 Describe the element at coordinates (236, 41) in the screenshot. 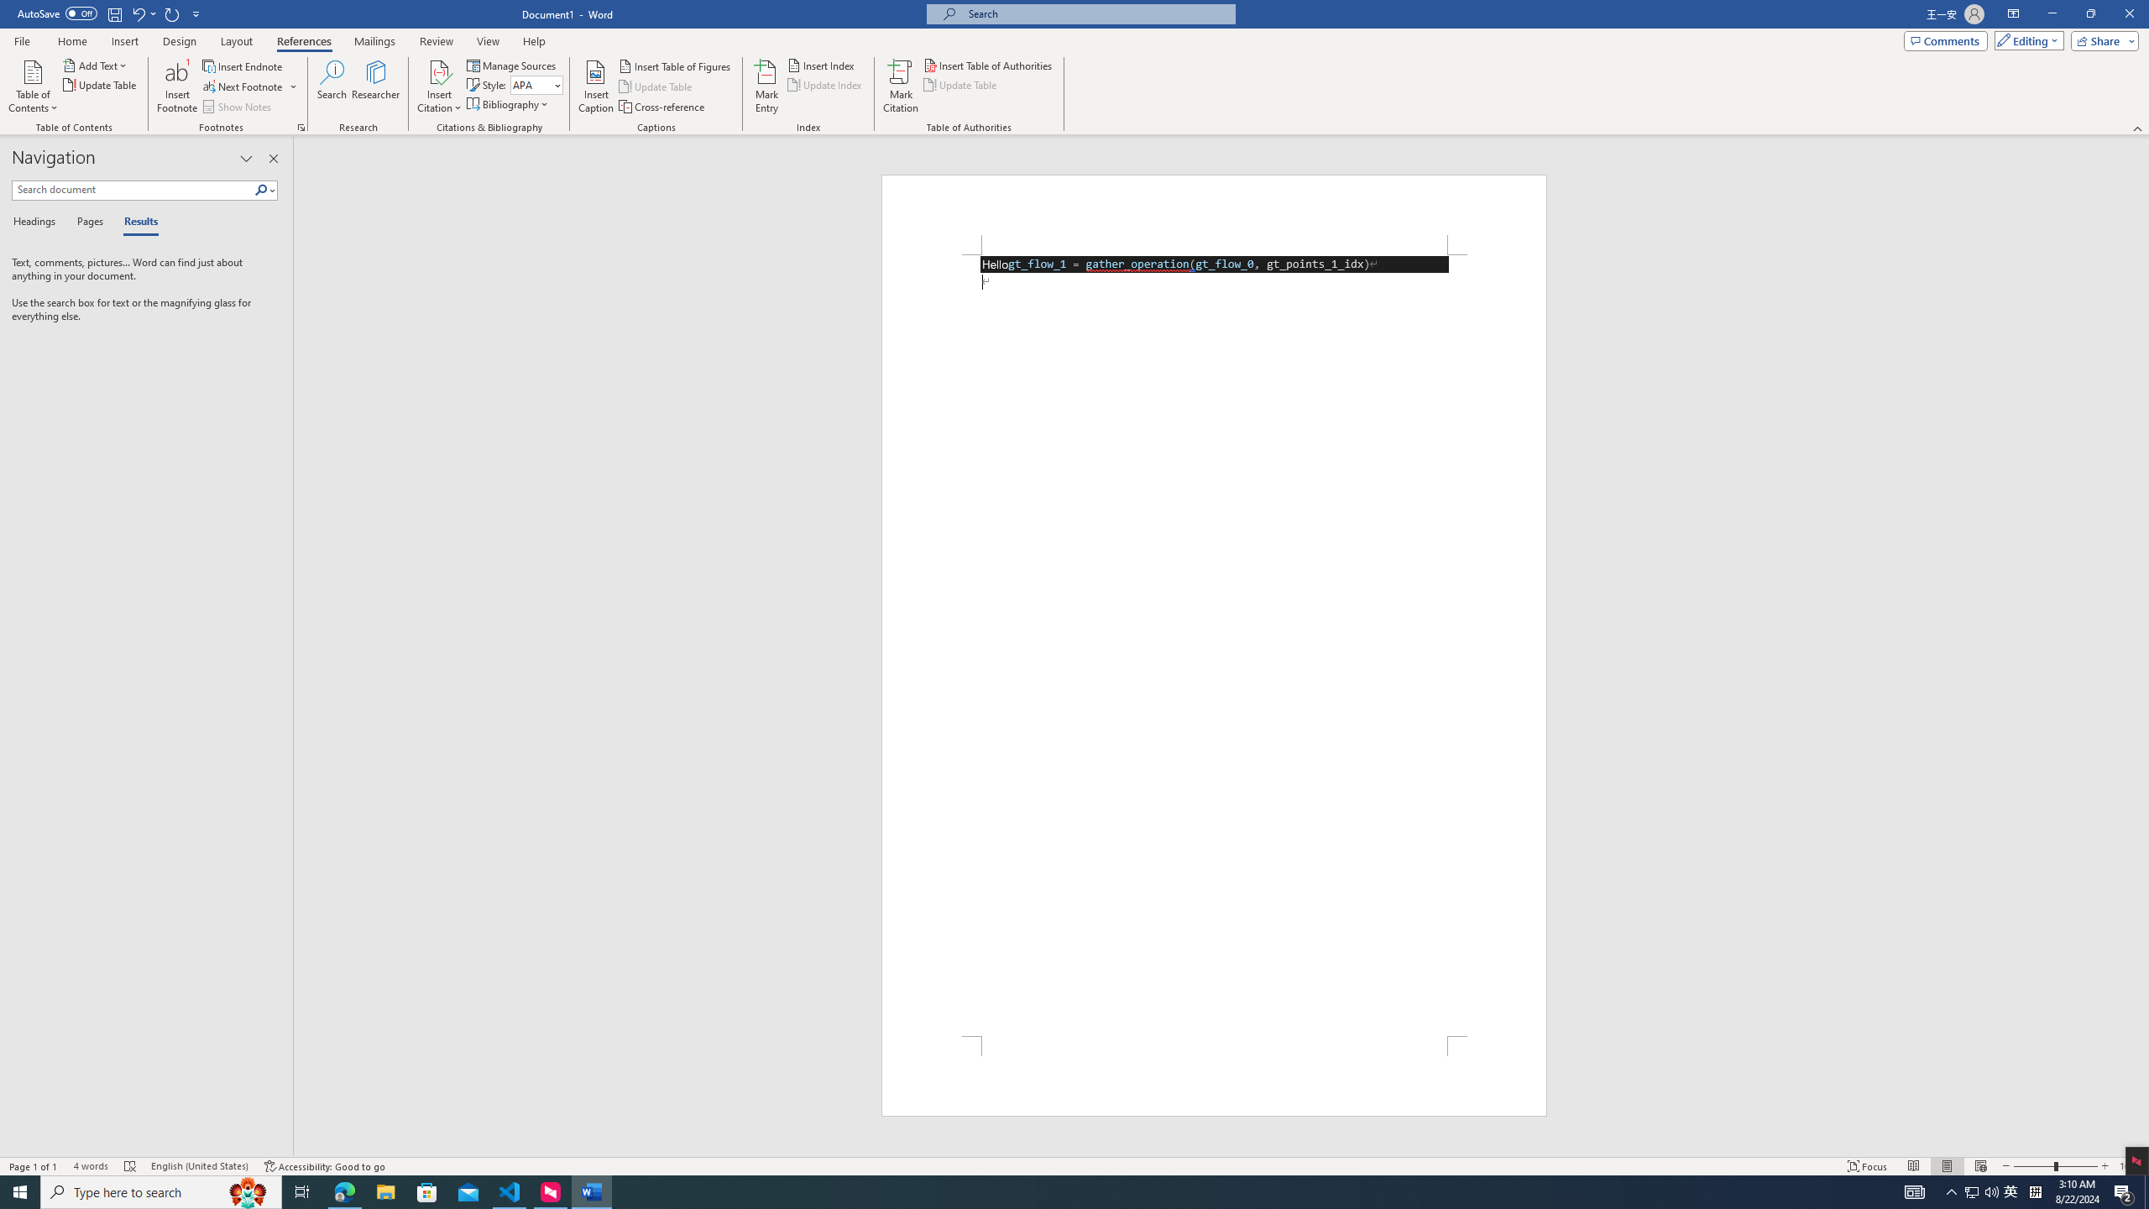

I see `Layout` at that location.